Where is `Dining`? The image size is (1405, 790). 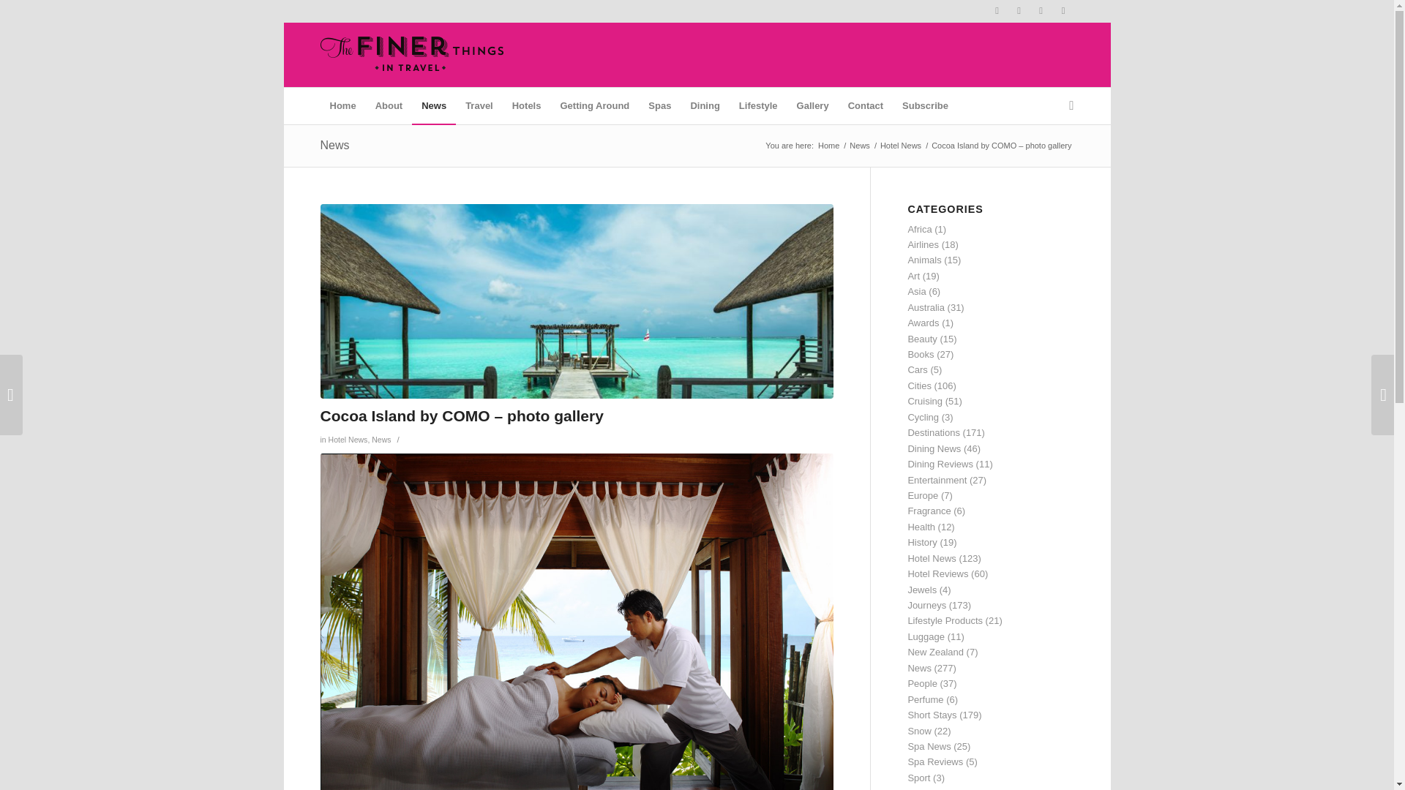 Dining is located at coordinates (704, 105).